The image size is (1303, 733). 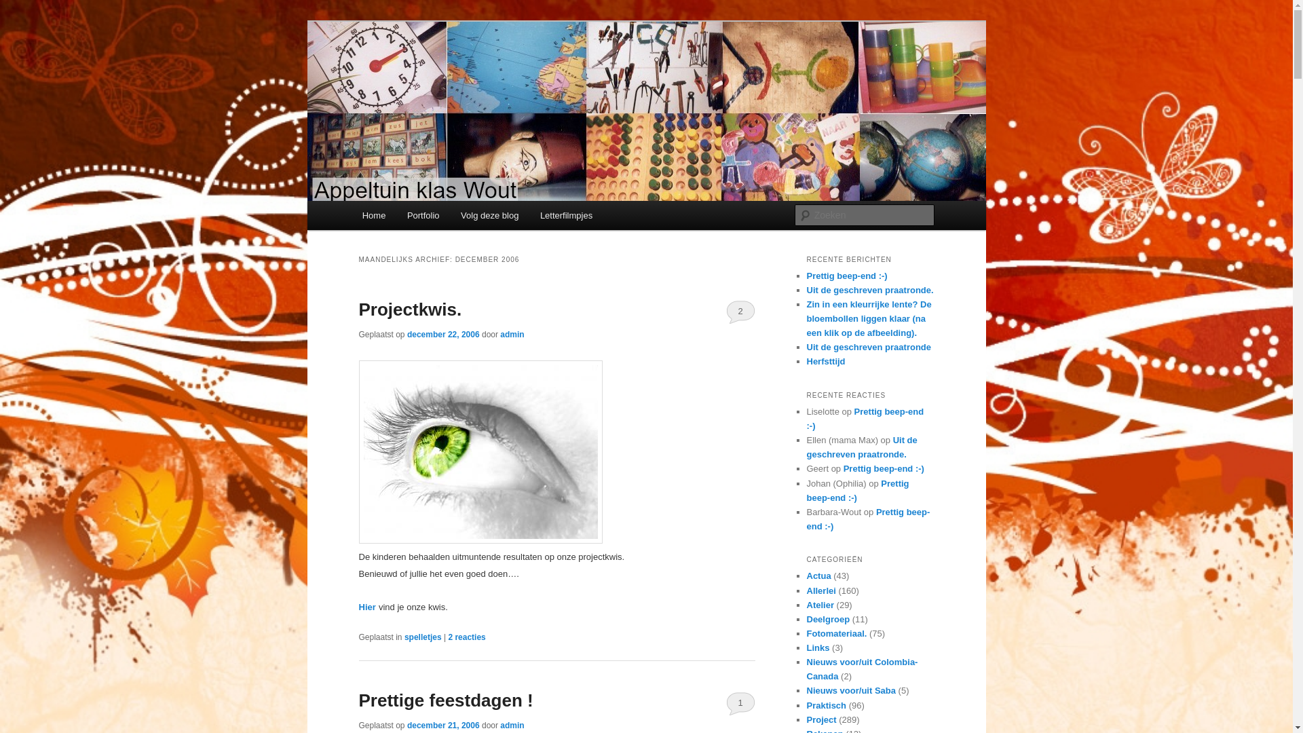 What do you see at coordinates (467, 637) in the screenshot?
I see `2 reacties` at bounding box center [467, 637].